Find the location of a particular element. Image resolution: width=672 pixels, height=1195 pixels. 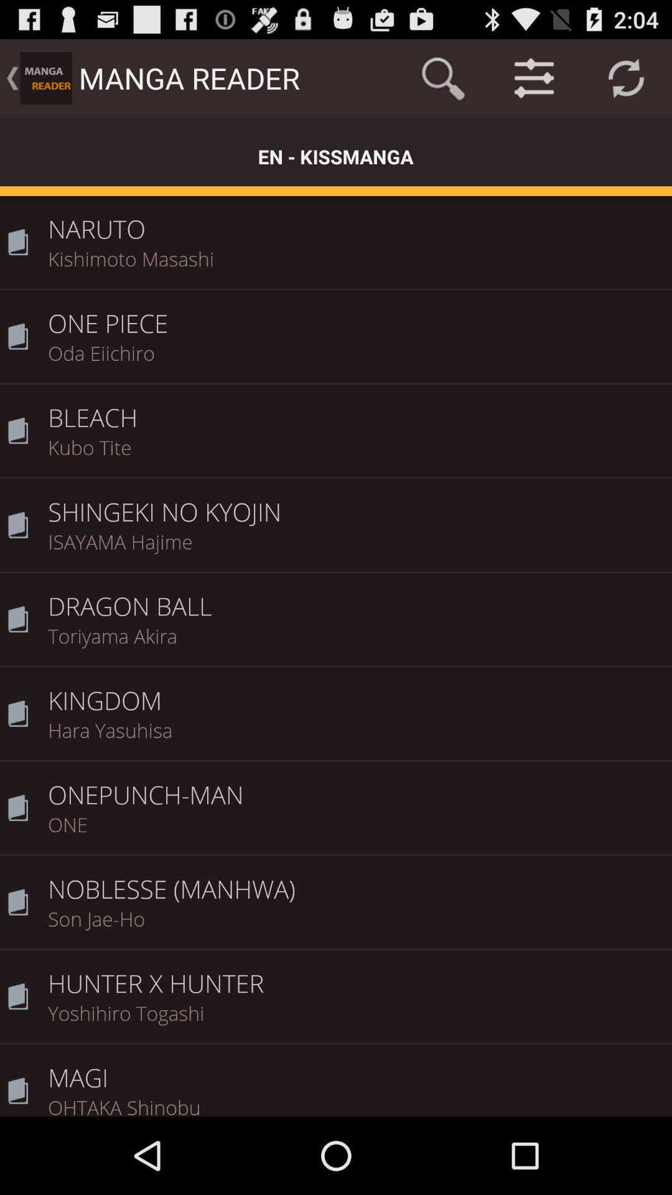

jump to the son jae-ho is located at coordinates (356, 927).